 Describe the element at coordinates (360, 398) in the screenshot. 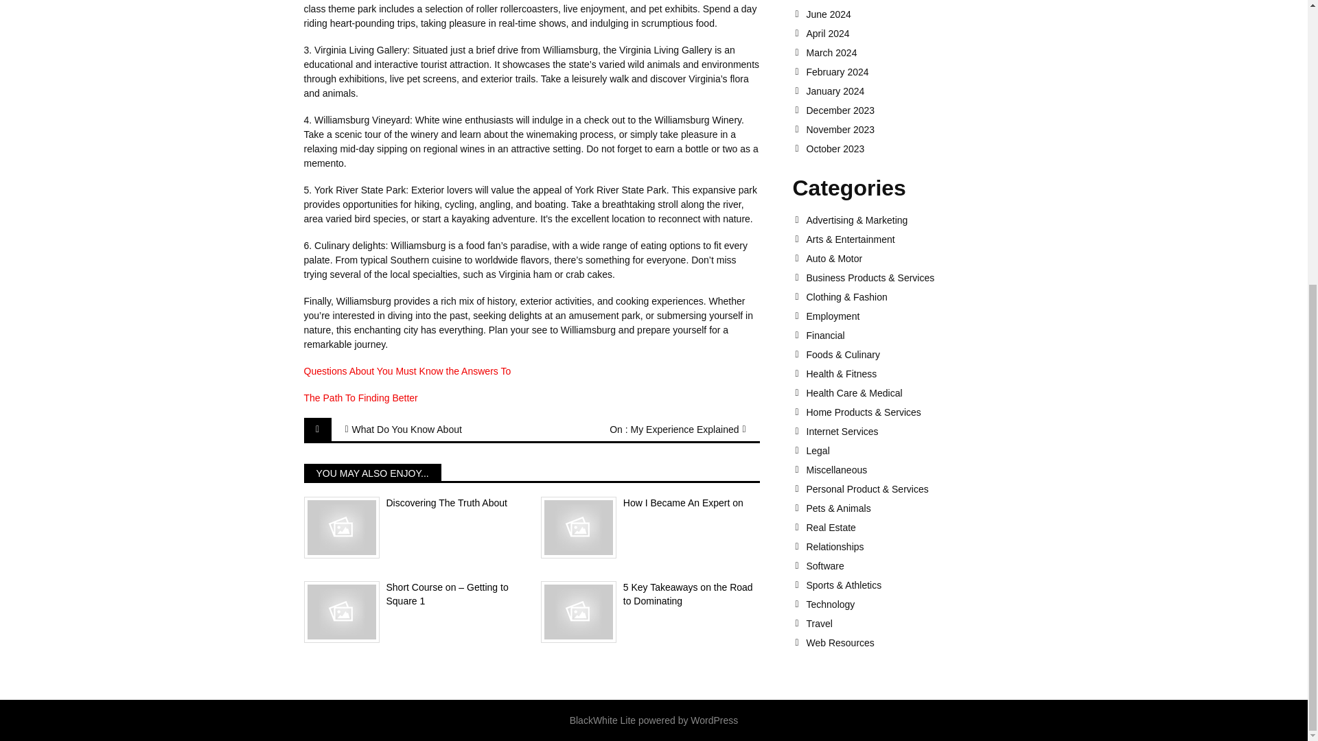

I see `The Path To Finding Better` at that location.